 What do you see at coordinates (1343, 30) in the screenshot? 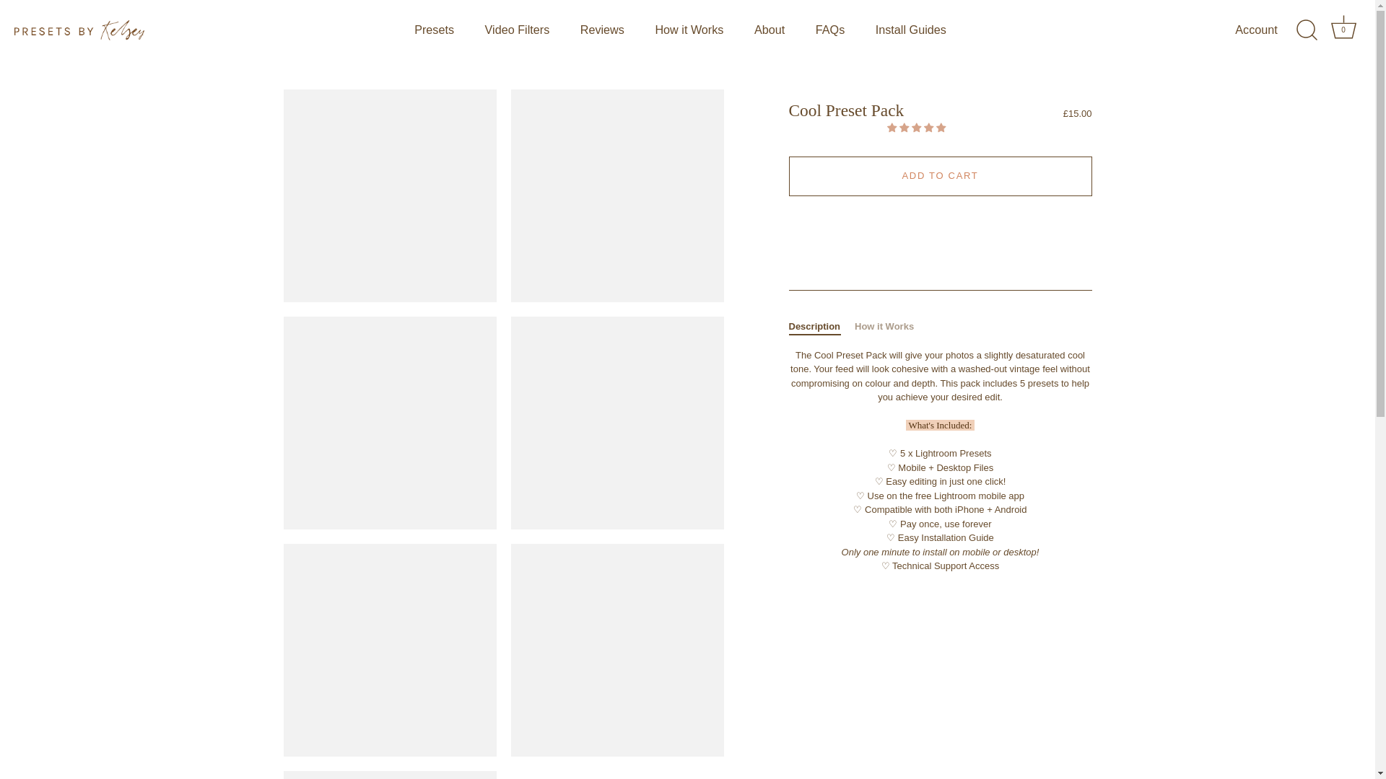
I see `Presets` at bounding box center [1343, 30].